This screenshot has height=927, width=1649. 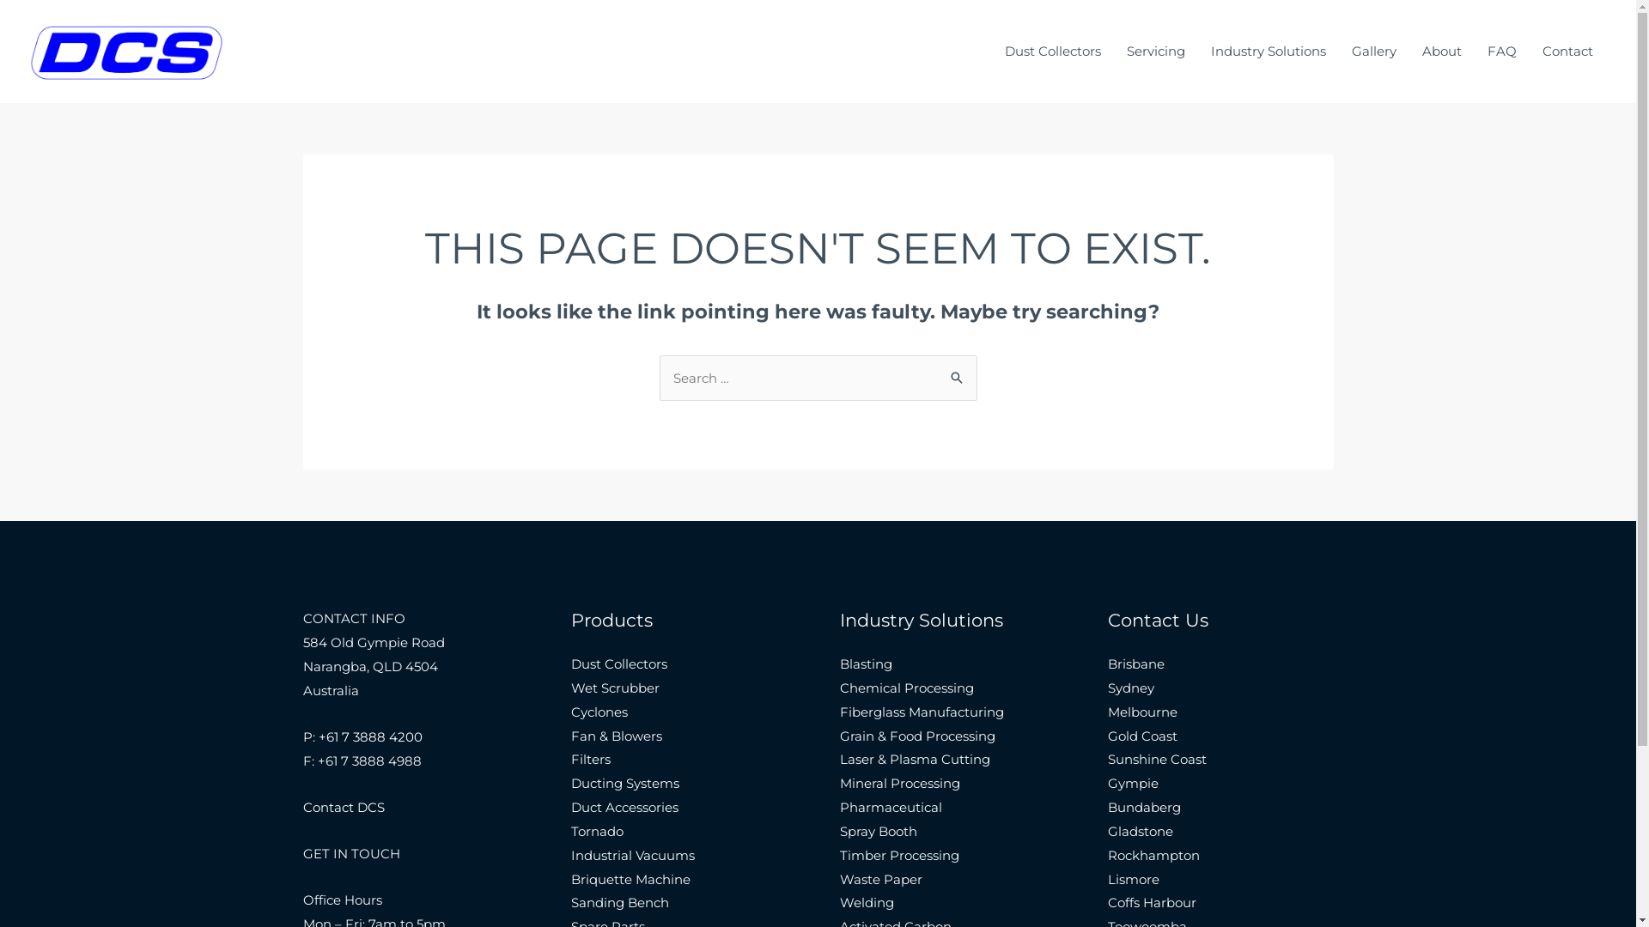 I want to click on Sunshine Coast, so click(x=1158, y=759).